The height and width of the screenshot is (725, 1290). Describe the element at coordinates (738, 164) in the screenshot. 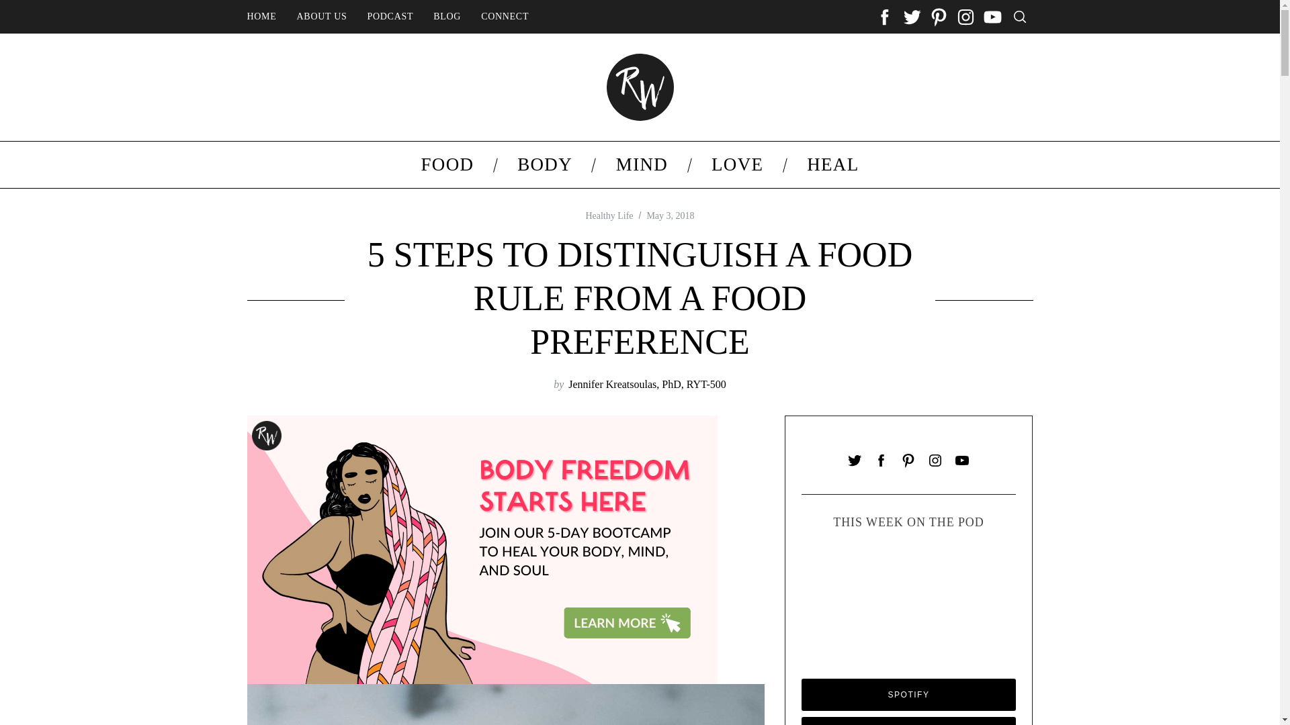

I see `LOVE` at that location.